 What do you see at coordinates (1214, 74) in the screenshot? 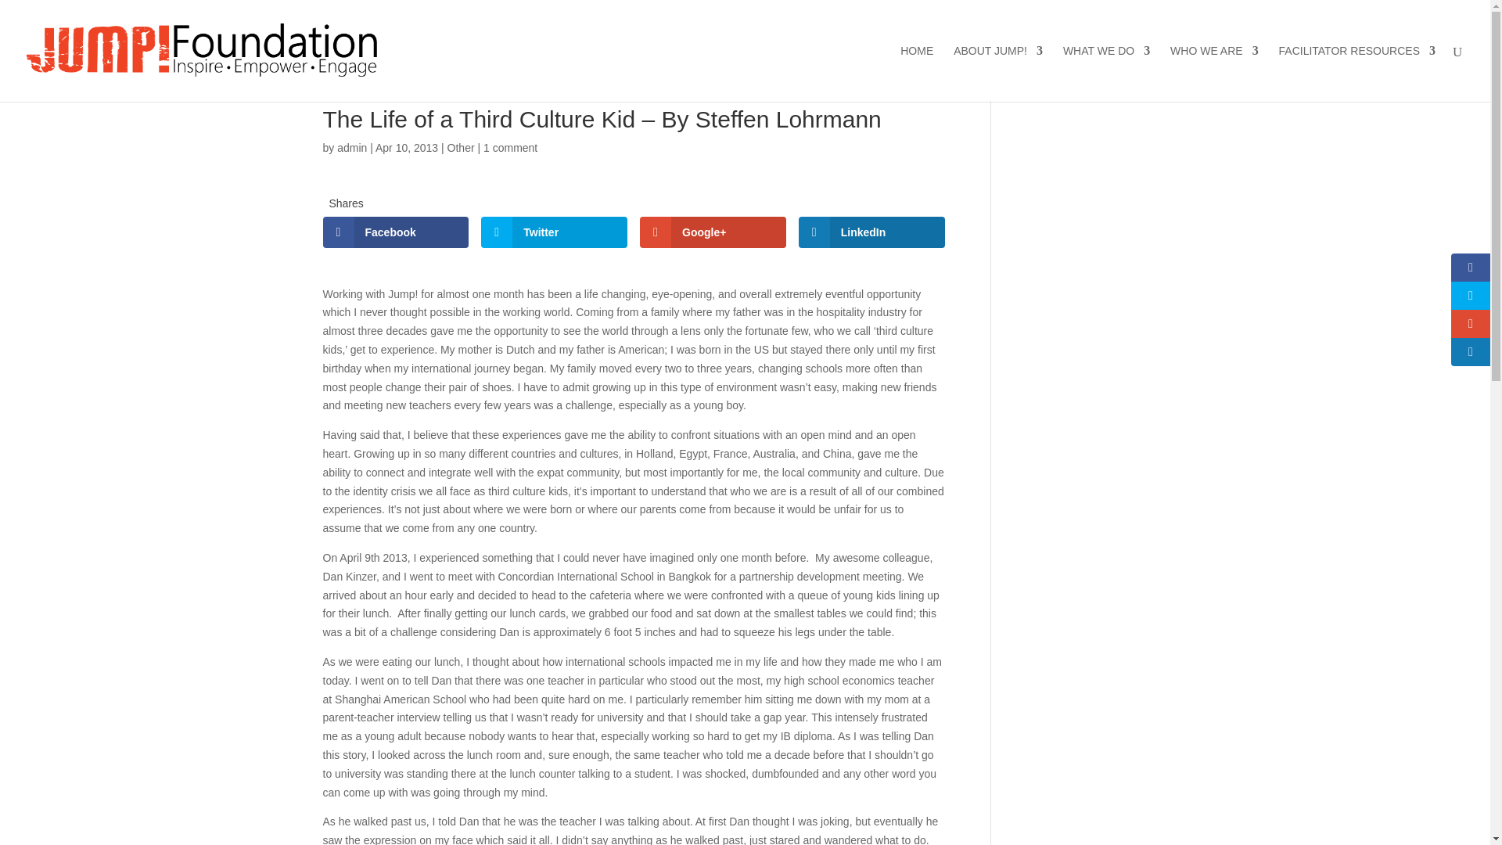
I see `WHO WE ARE` at bounding box center [1214, 74].